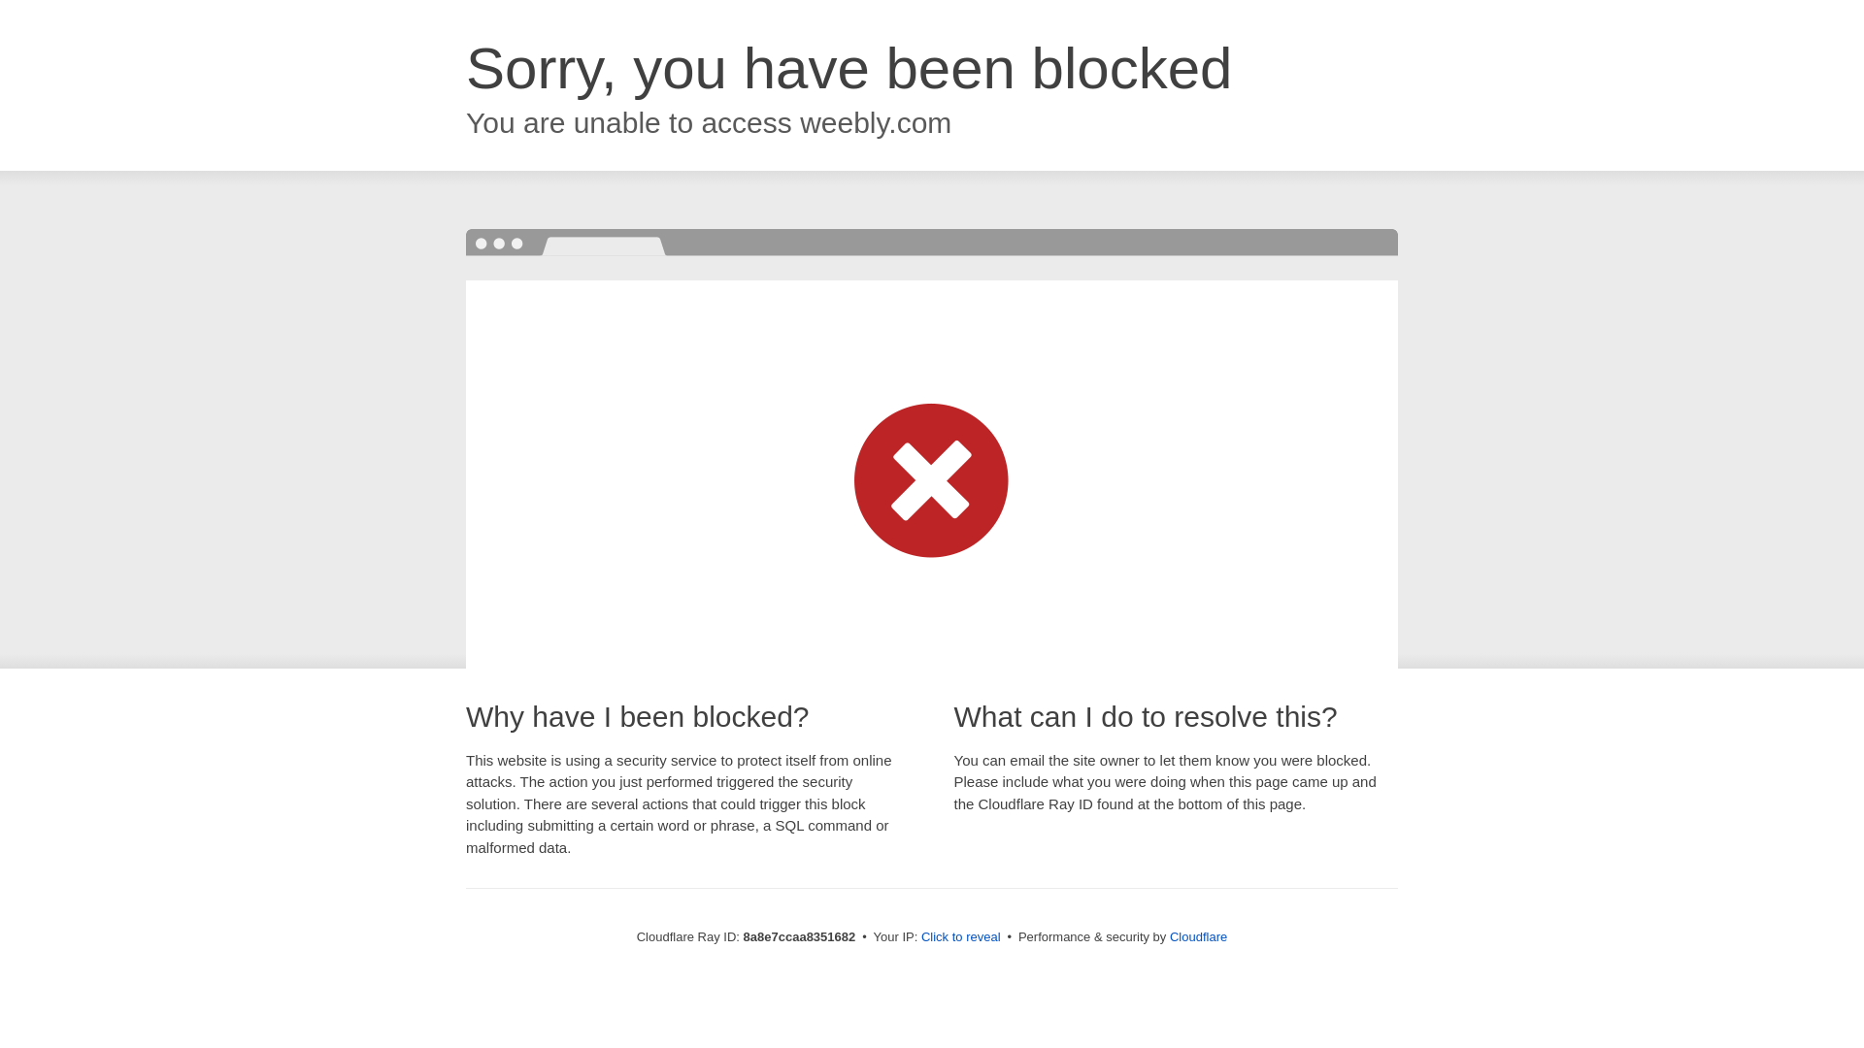  I want to click on Cloudflare, so click(1198, 936).